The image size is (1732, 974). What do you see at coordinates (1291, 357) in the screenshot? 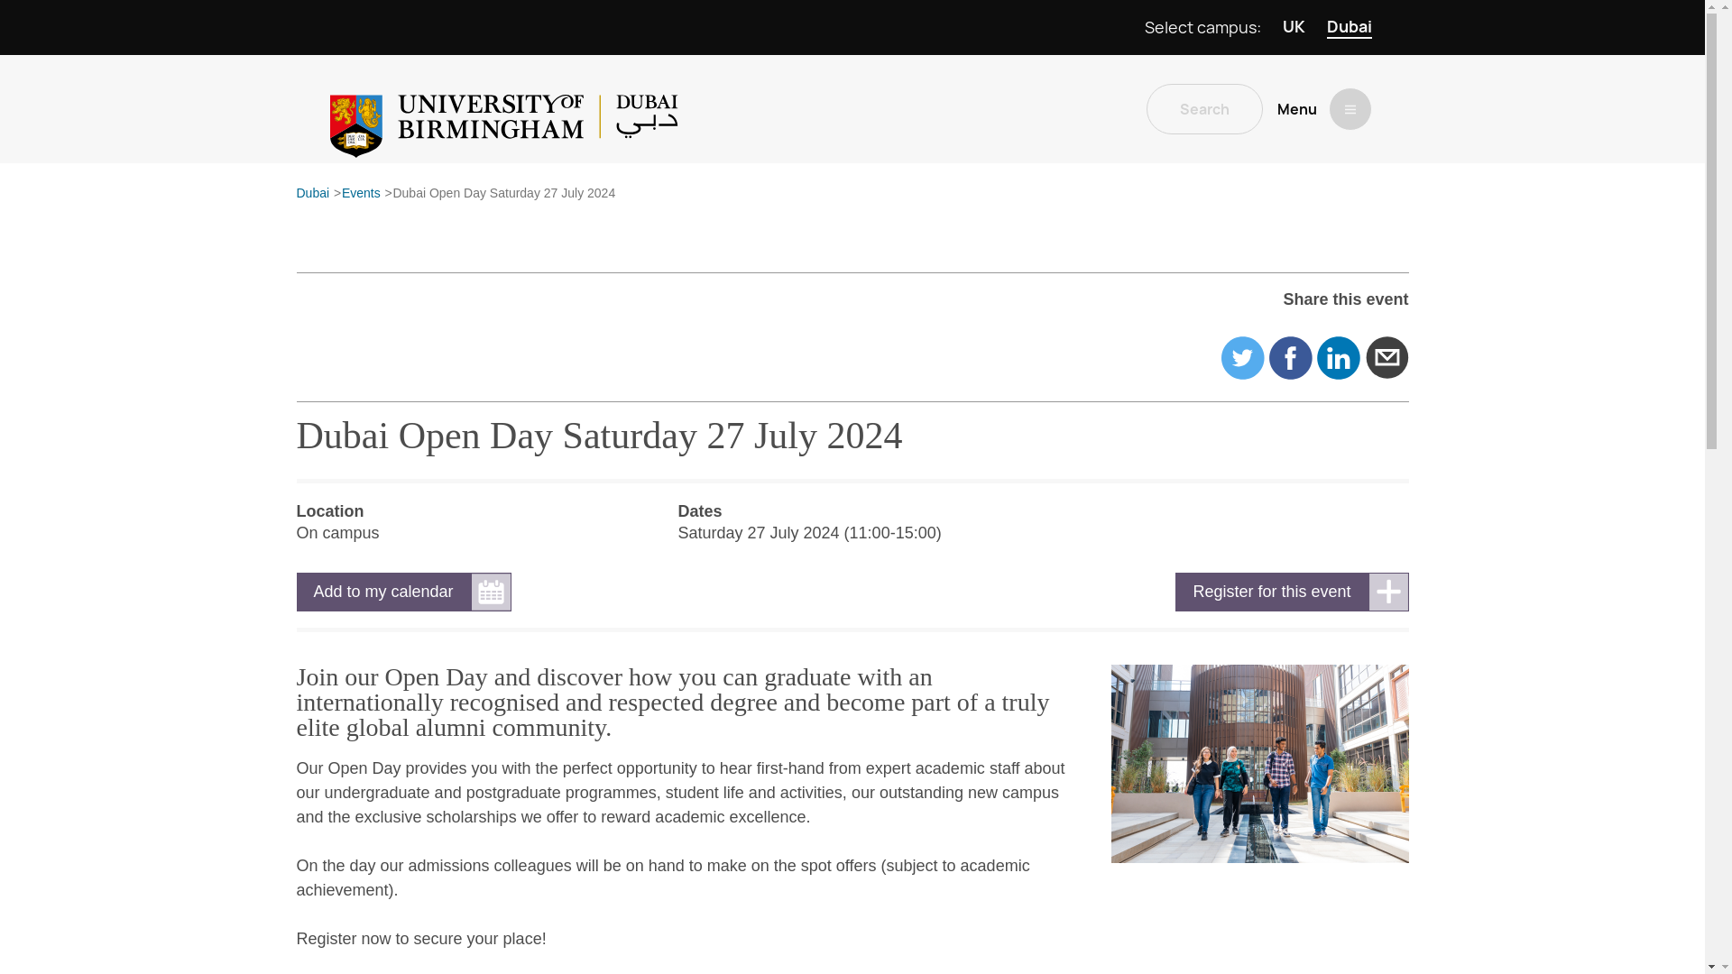
I see `Share on facebook` at bounding box center [1291, 357].